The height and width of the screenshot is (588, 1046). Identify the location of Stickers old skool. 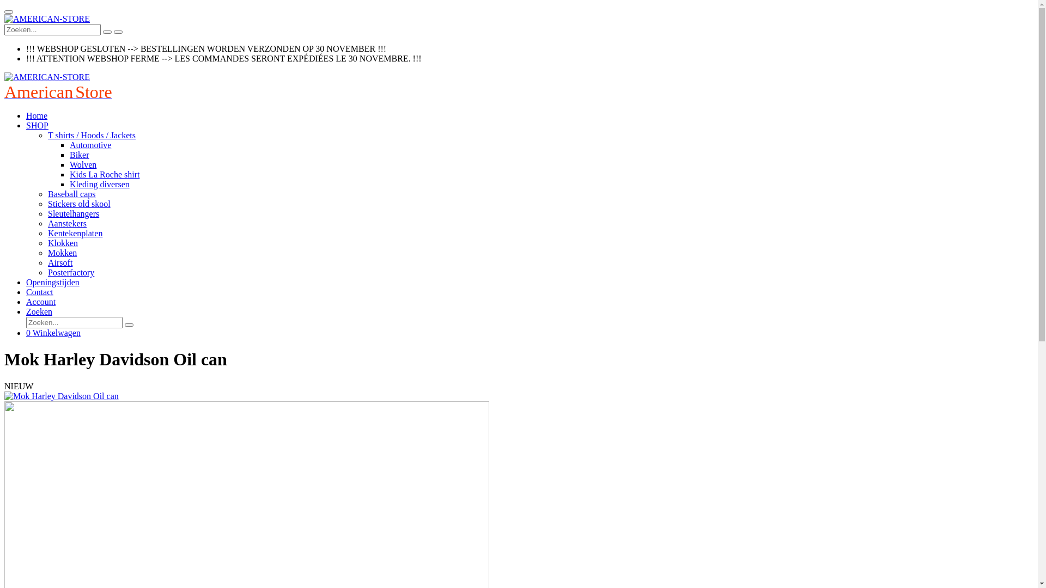
(80, 204).